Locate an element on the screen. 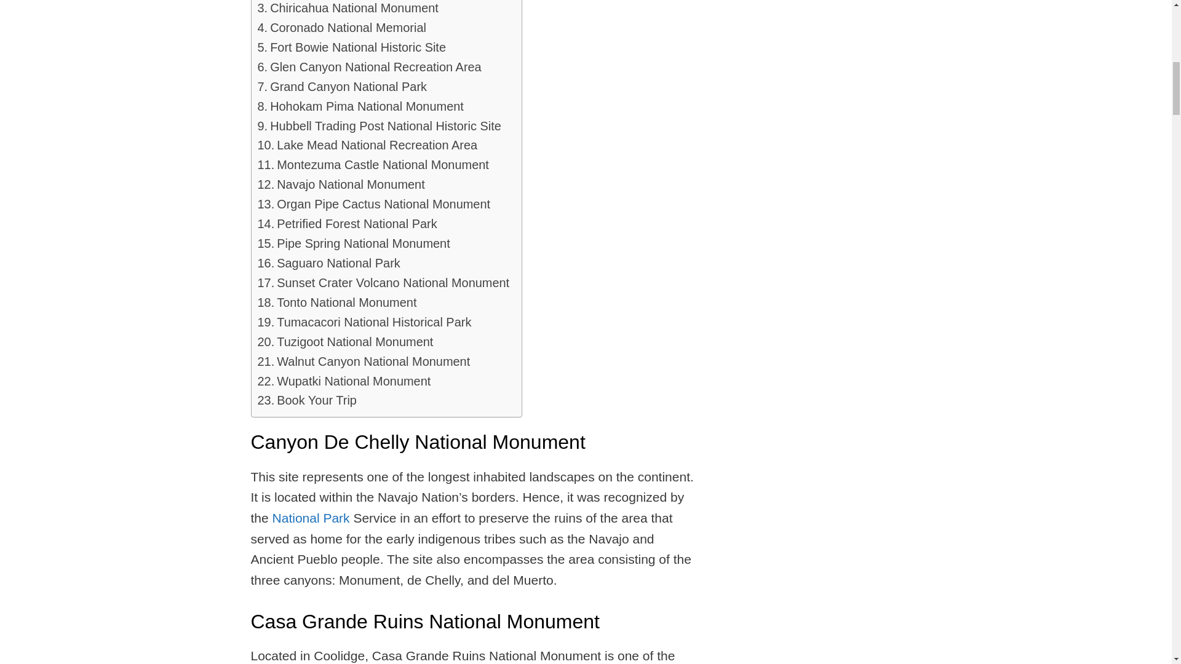 This screenshot has width=1181, height=664. Hohokam Pima National Monument is located at coordinates (360, 107).